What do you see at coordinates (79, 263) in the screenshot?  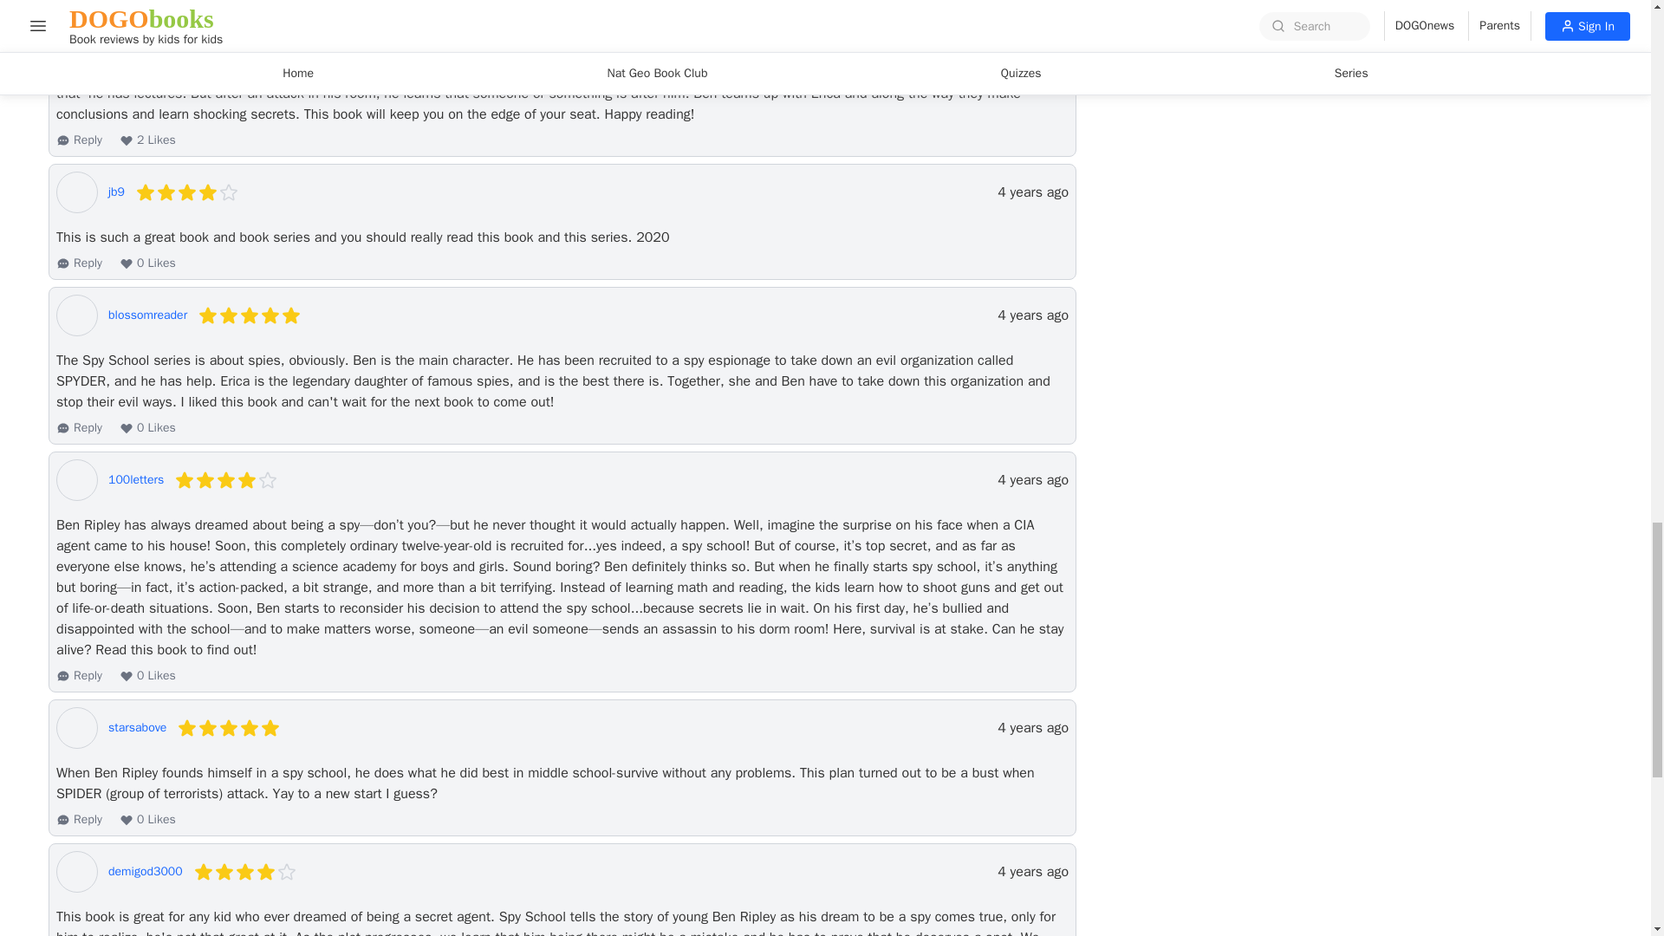 I see `Reply` at bounding box center [79, 263].